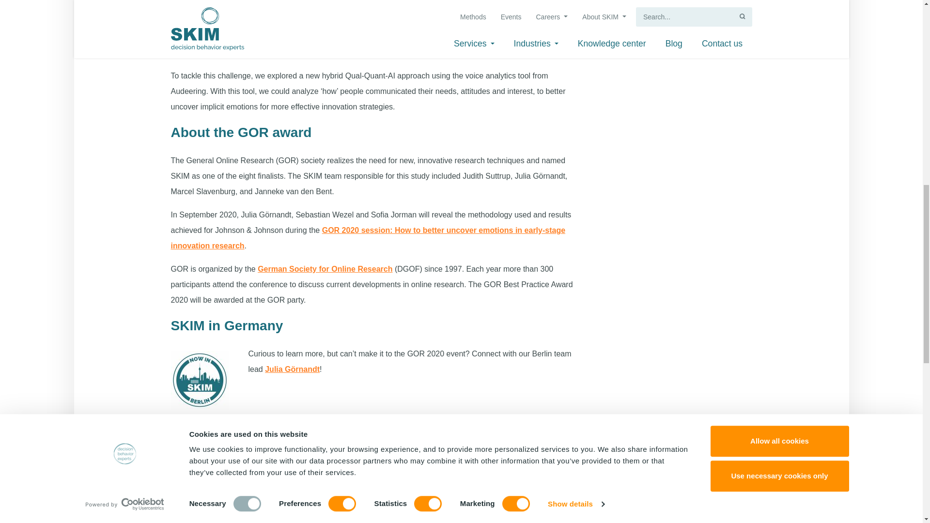 The width and height of the screenshot is (930, 523). I want to click on Share this on LinkedIn, so click(248, 433).